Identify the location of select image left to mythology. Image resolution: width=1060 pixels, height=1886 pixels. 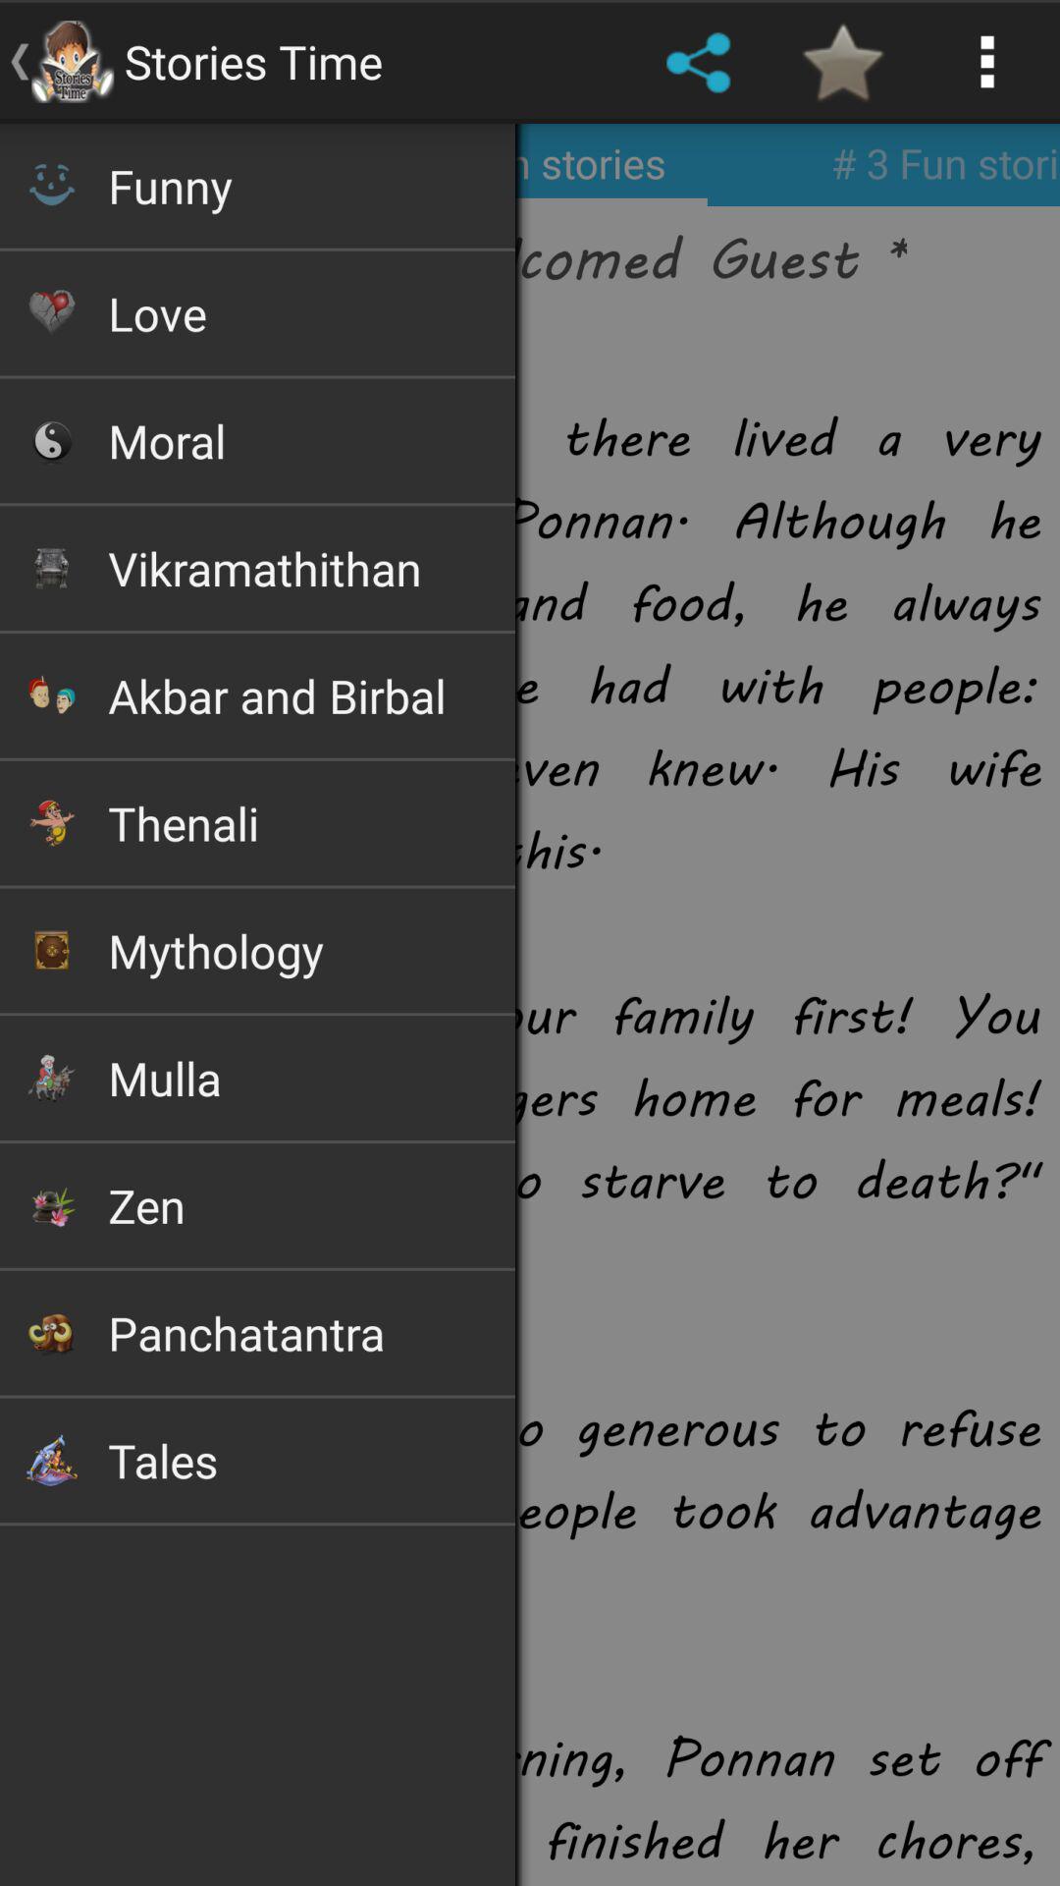
(51, 950).